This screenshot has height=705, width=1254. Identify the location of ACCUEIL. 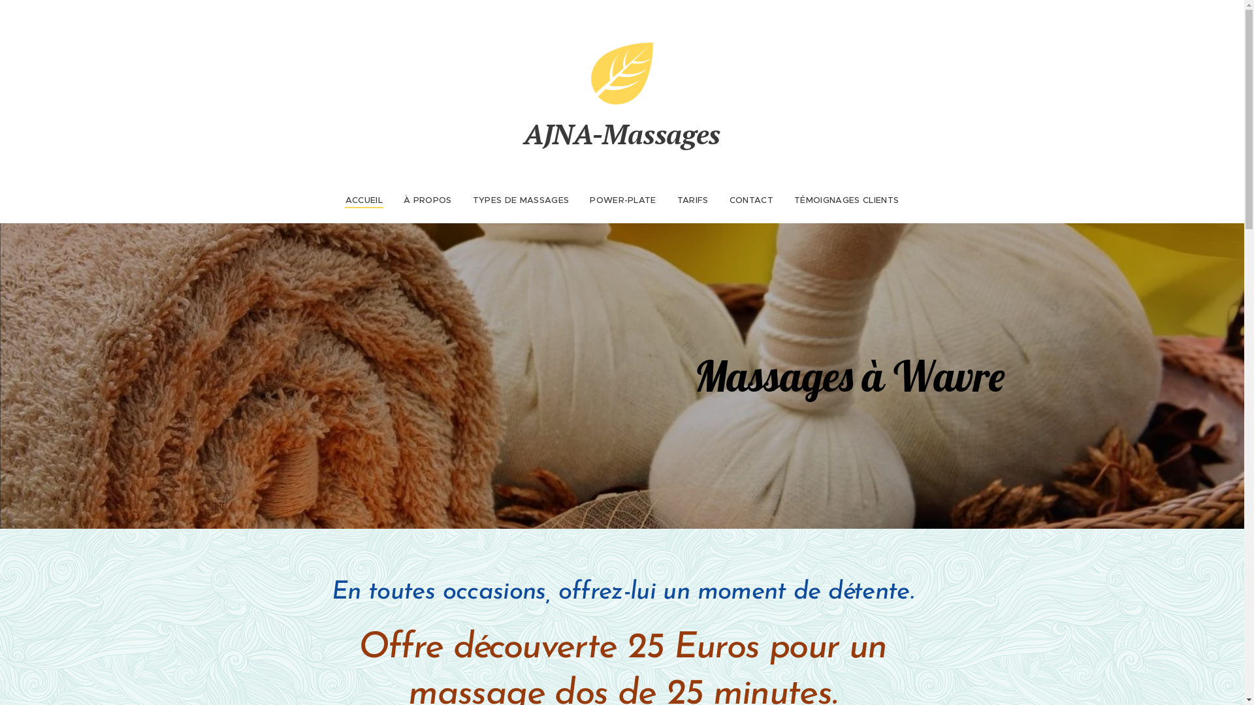
(370, 200).